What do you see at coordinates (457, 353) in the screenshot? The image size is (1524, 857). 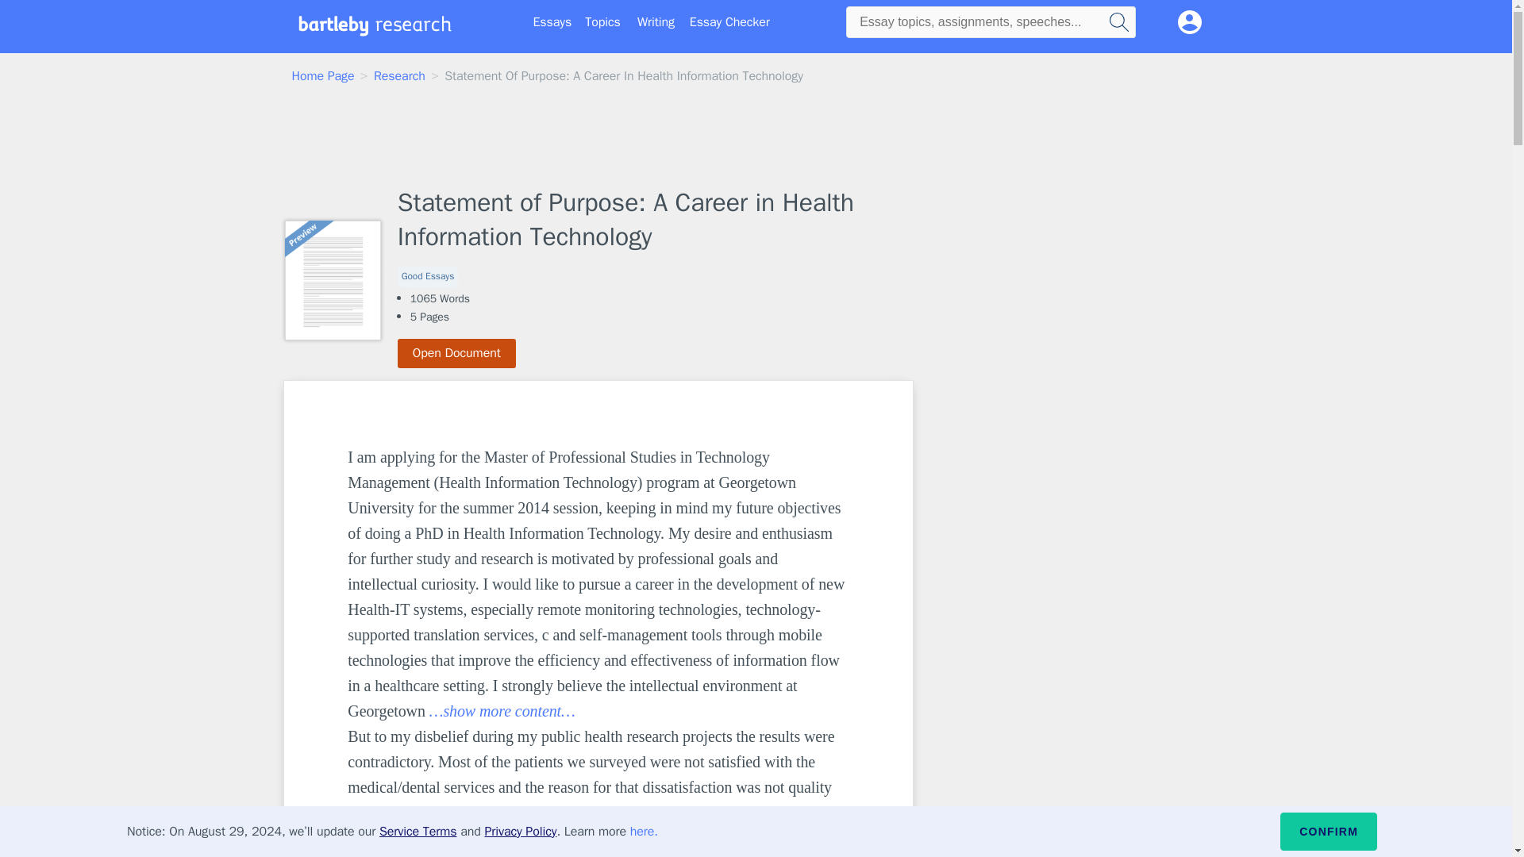 I see `Open Document` at bounding box center [457, 353].